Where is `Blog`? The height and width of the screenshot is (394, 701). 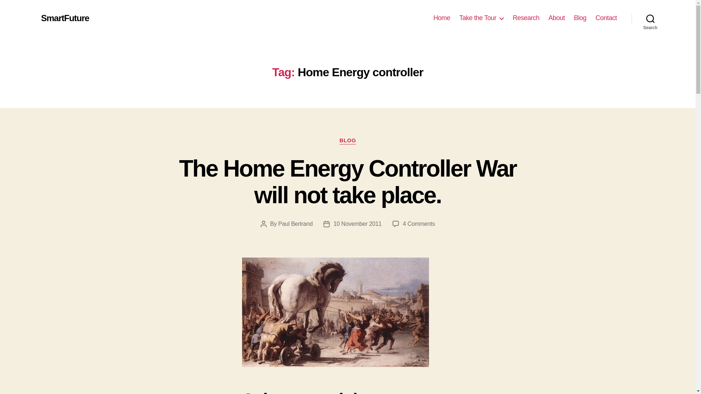 Blog is located at coordinates (580, 18).